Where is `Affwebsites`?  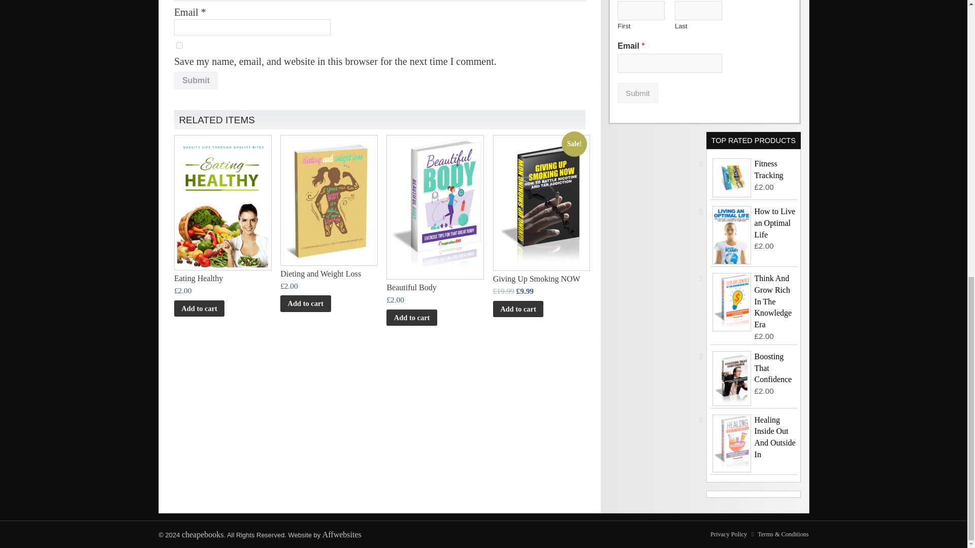 Affwebsites is located at coordinates (342, 534).